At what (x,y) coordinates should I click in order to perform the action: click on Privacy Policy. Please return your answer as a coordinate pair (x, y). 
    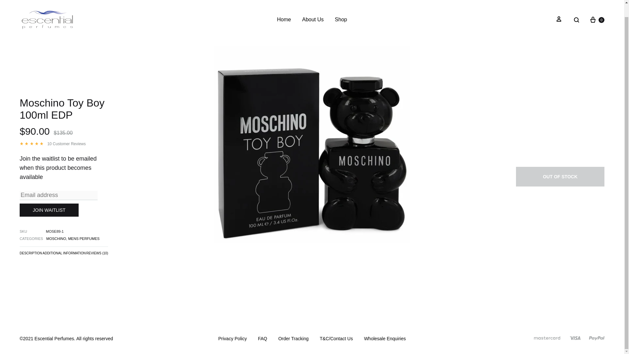
    Looking at the image, I should click on (232, 339).